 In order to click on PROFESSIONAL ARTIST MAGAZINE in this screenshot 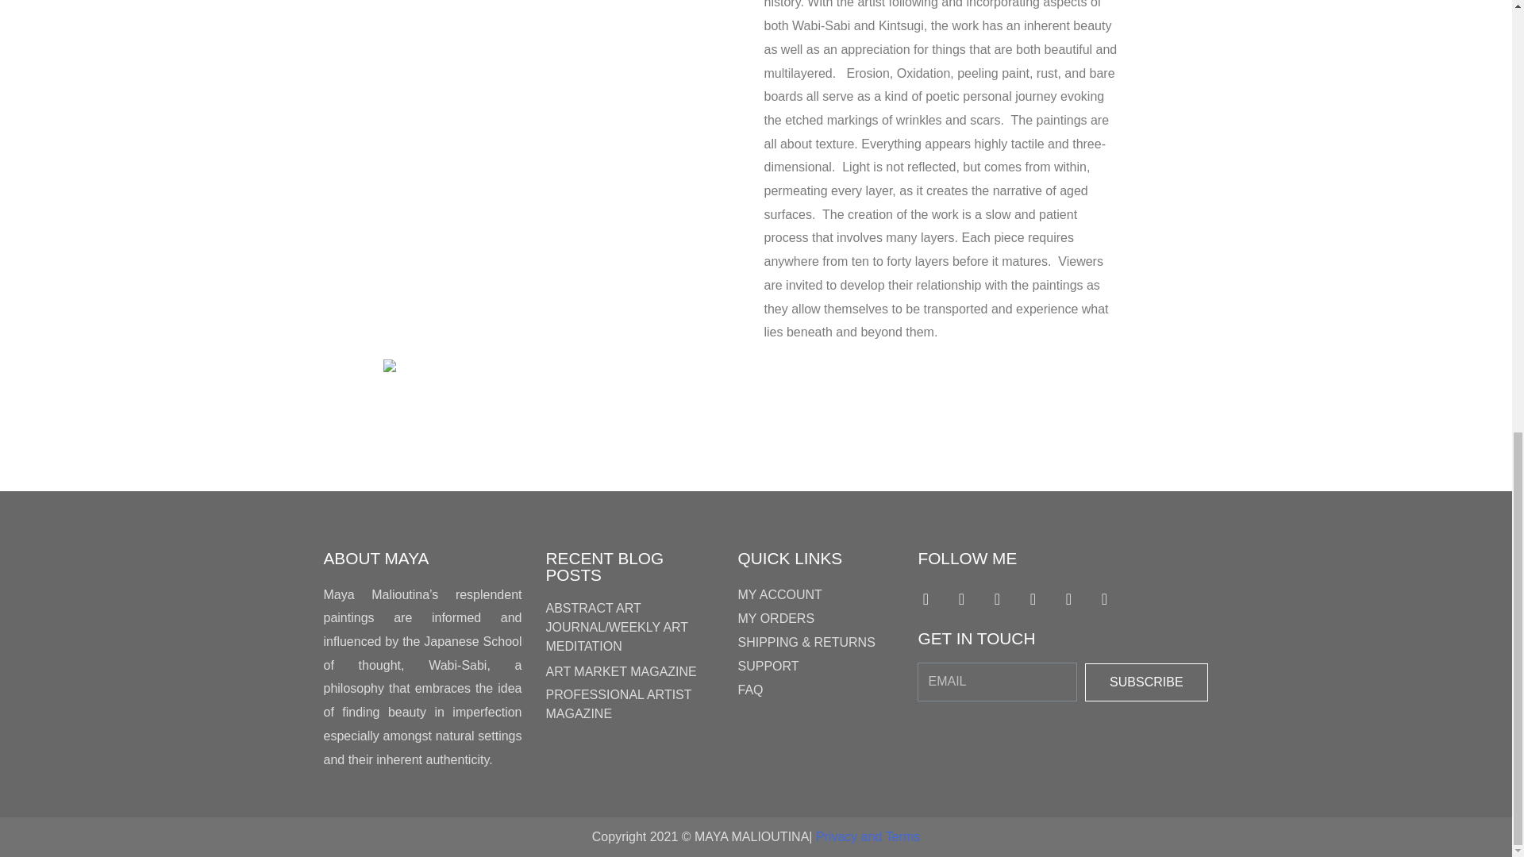, I will do `click(618, 705)`.